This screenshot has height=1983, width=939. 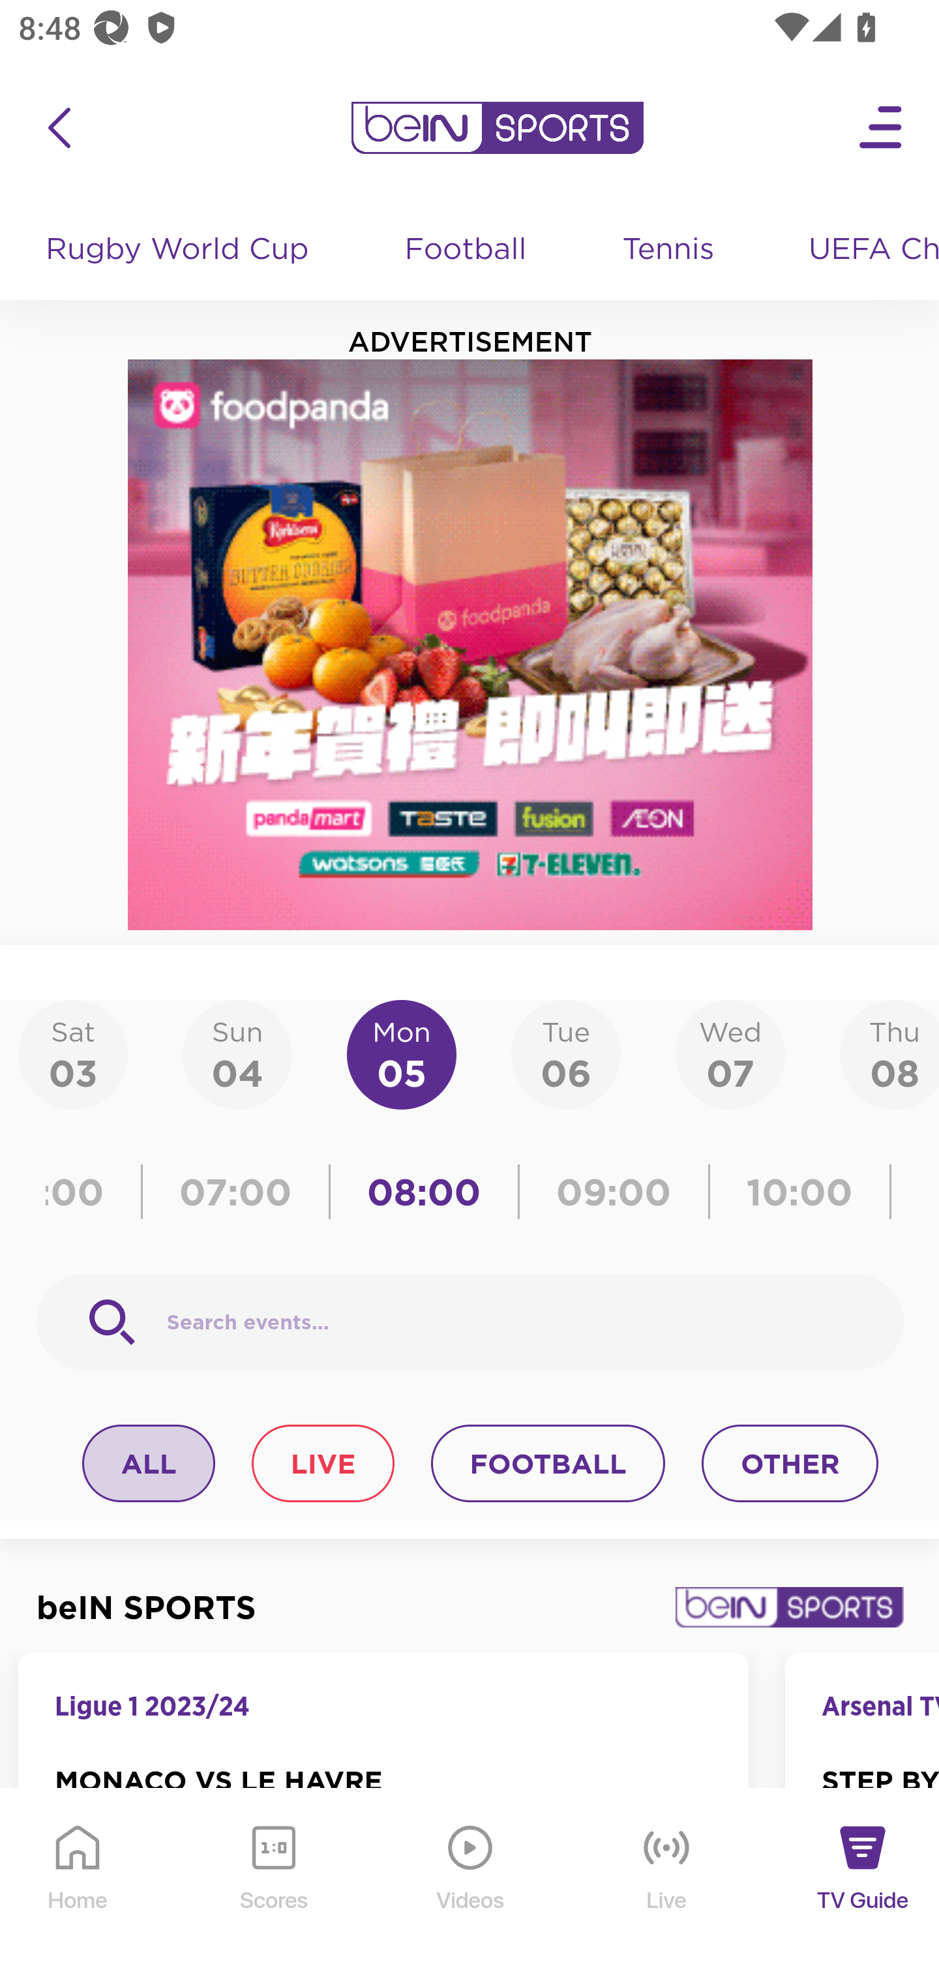 I want to click on Tue06, so click(x=565, y=1055).